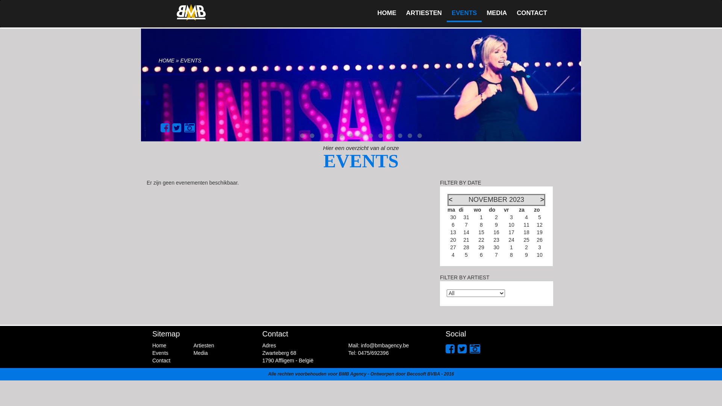 Image resolution: width=722 pixels, height=406 pixels. I want to click on ARTIESTEN, so click(424, 13).